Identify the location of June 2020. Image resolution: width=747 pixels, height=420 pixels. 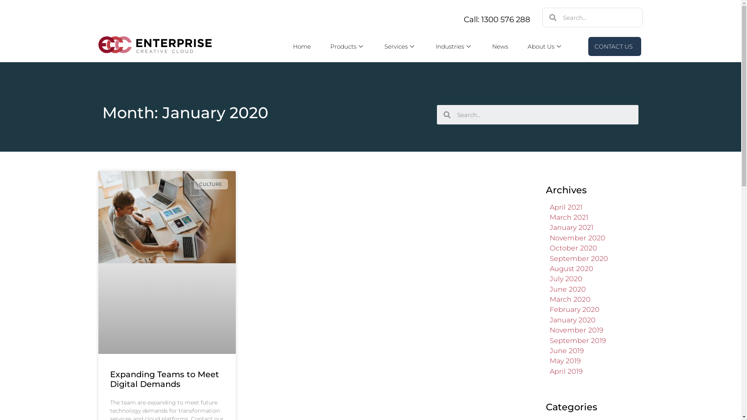
(567, 289).